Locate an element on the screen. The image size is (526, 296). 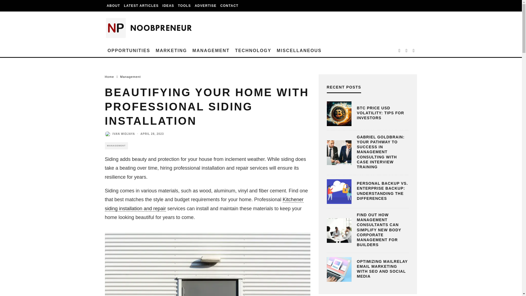
OPPORTUNITIES is located at coordinates (129, 51).